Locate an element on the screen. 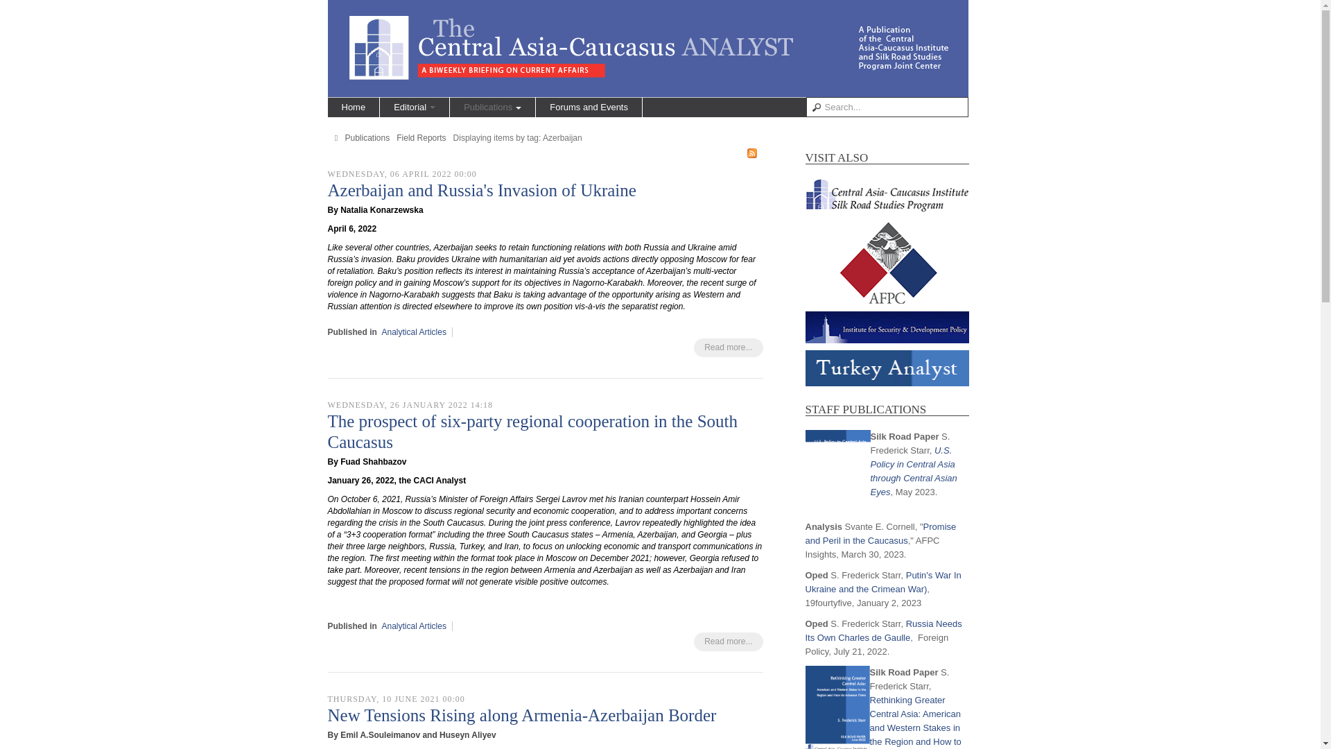  Analytical Articles is located at coordinates (414, 626).